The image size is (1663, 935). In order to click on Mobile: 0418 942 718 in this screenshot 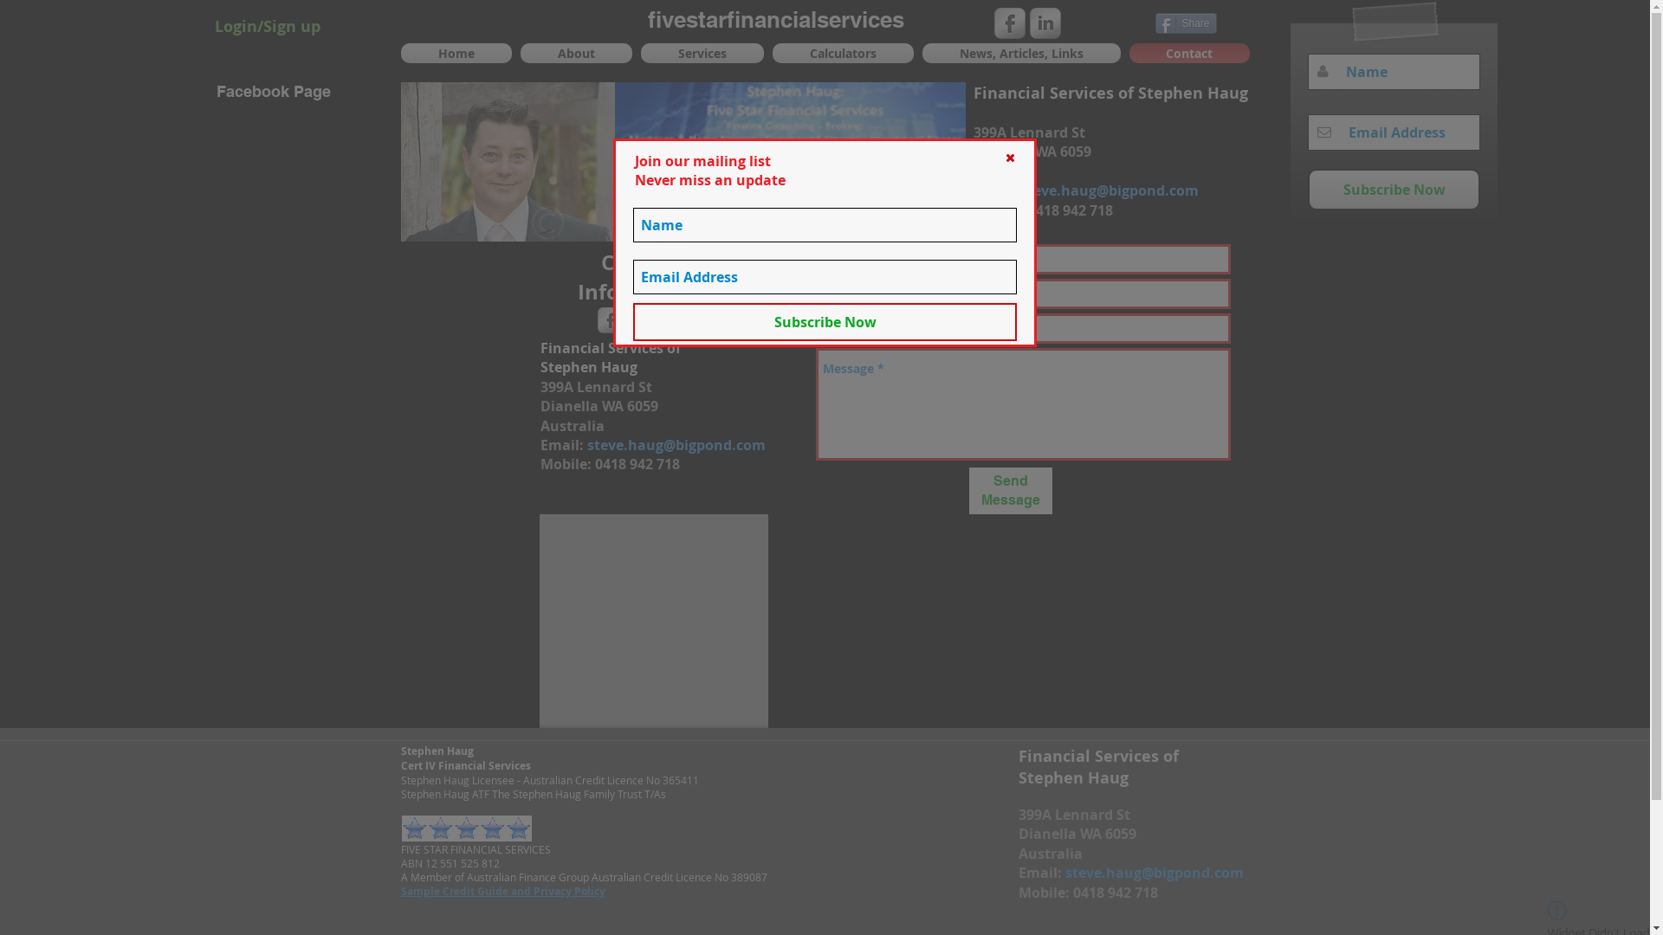, I will do `click(1043, 210)`.